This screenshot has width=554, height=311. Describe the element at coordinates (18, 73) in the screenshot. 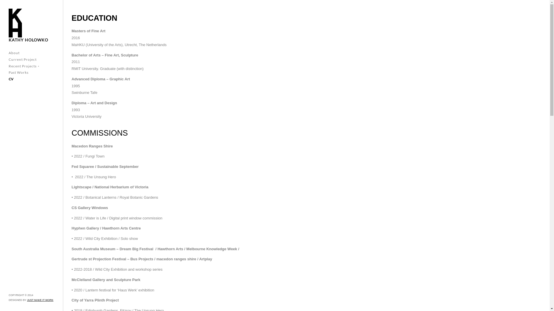

I see `Past Works` at that location.